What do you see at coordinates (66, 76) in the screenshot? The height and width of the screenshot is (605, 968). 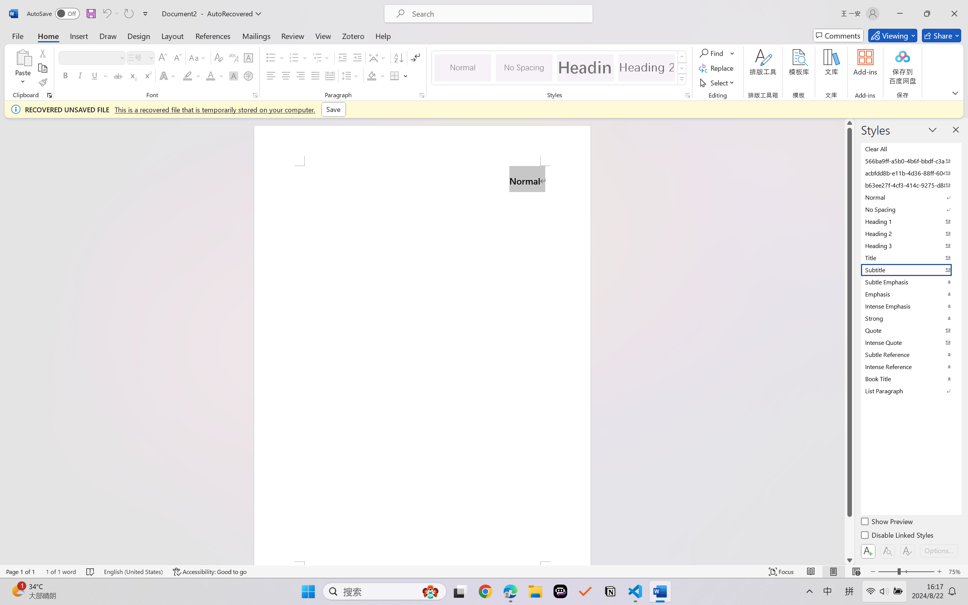 I see `Bold` at bounding box center [66, 76].